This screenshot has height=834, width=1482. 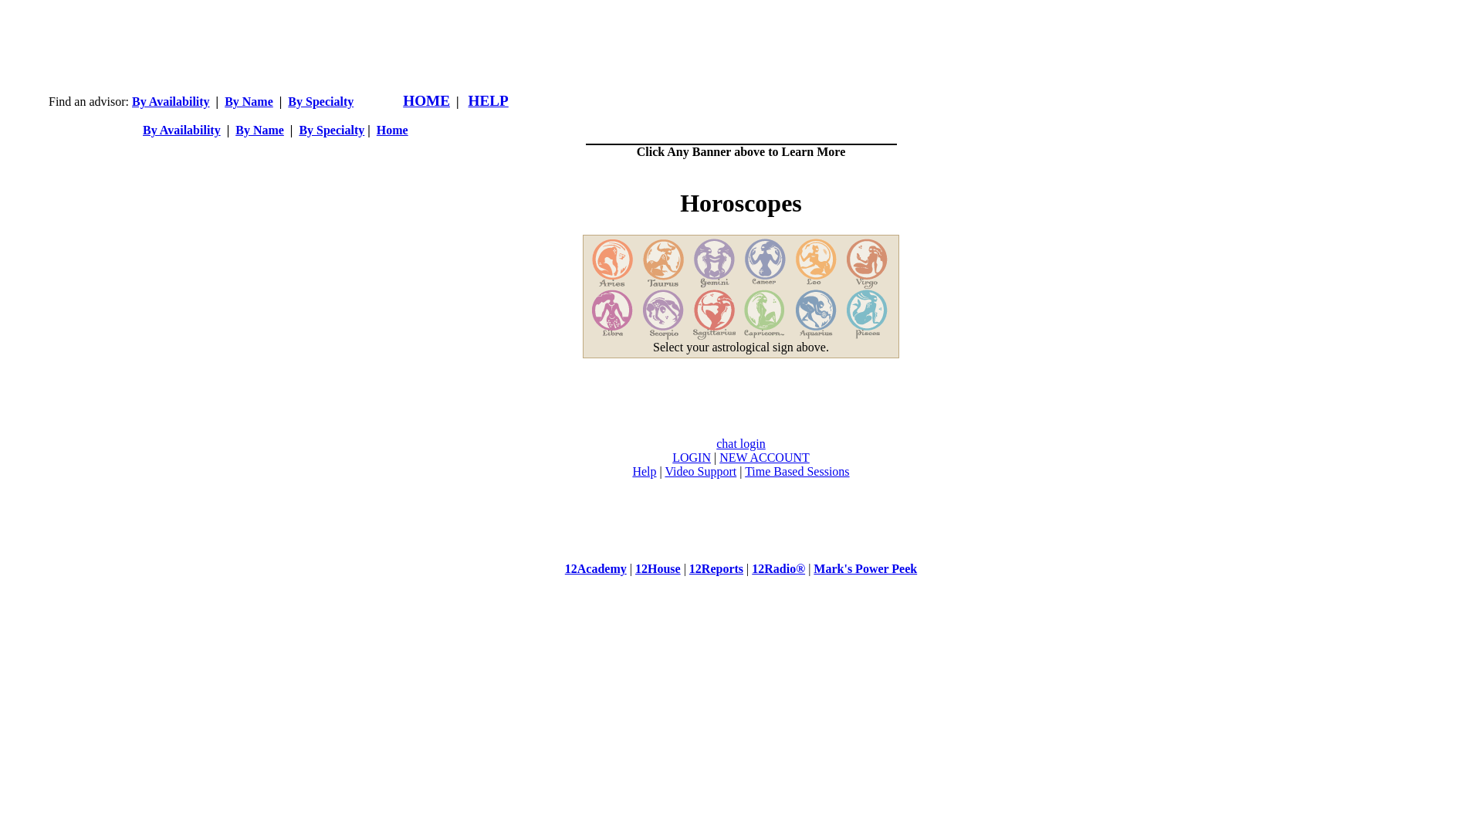 I want to click on Mark's Power Peek, so click(x=865, y=568).